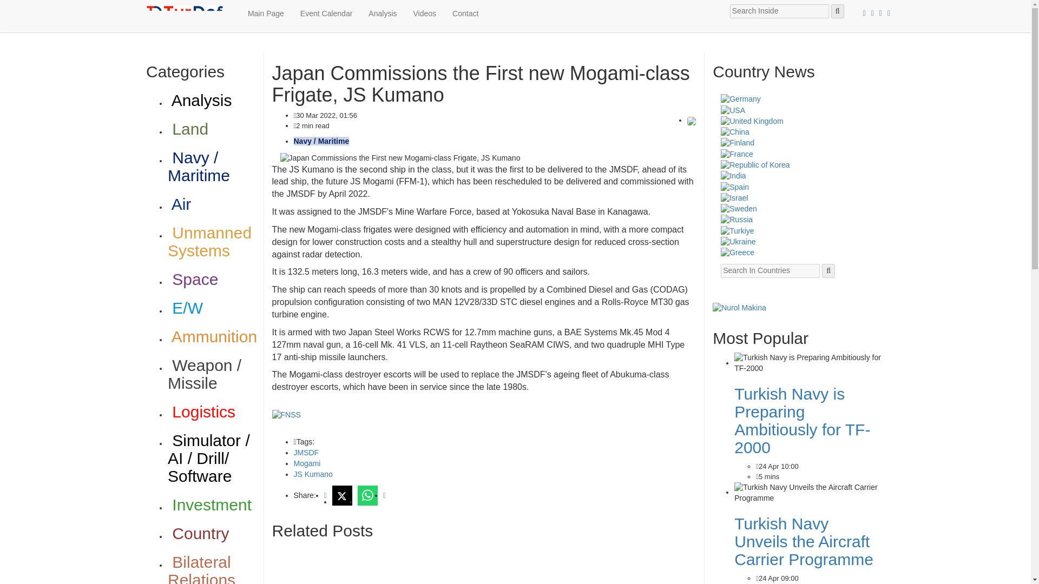 Image resolution: width=1039 pixels, height=584 pixels. What do you see at coordinates (424, 13) in the screenshot?
I see `Videos` at bounding box center [424, 13].